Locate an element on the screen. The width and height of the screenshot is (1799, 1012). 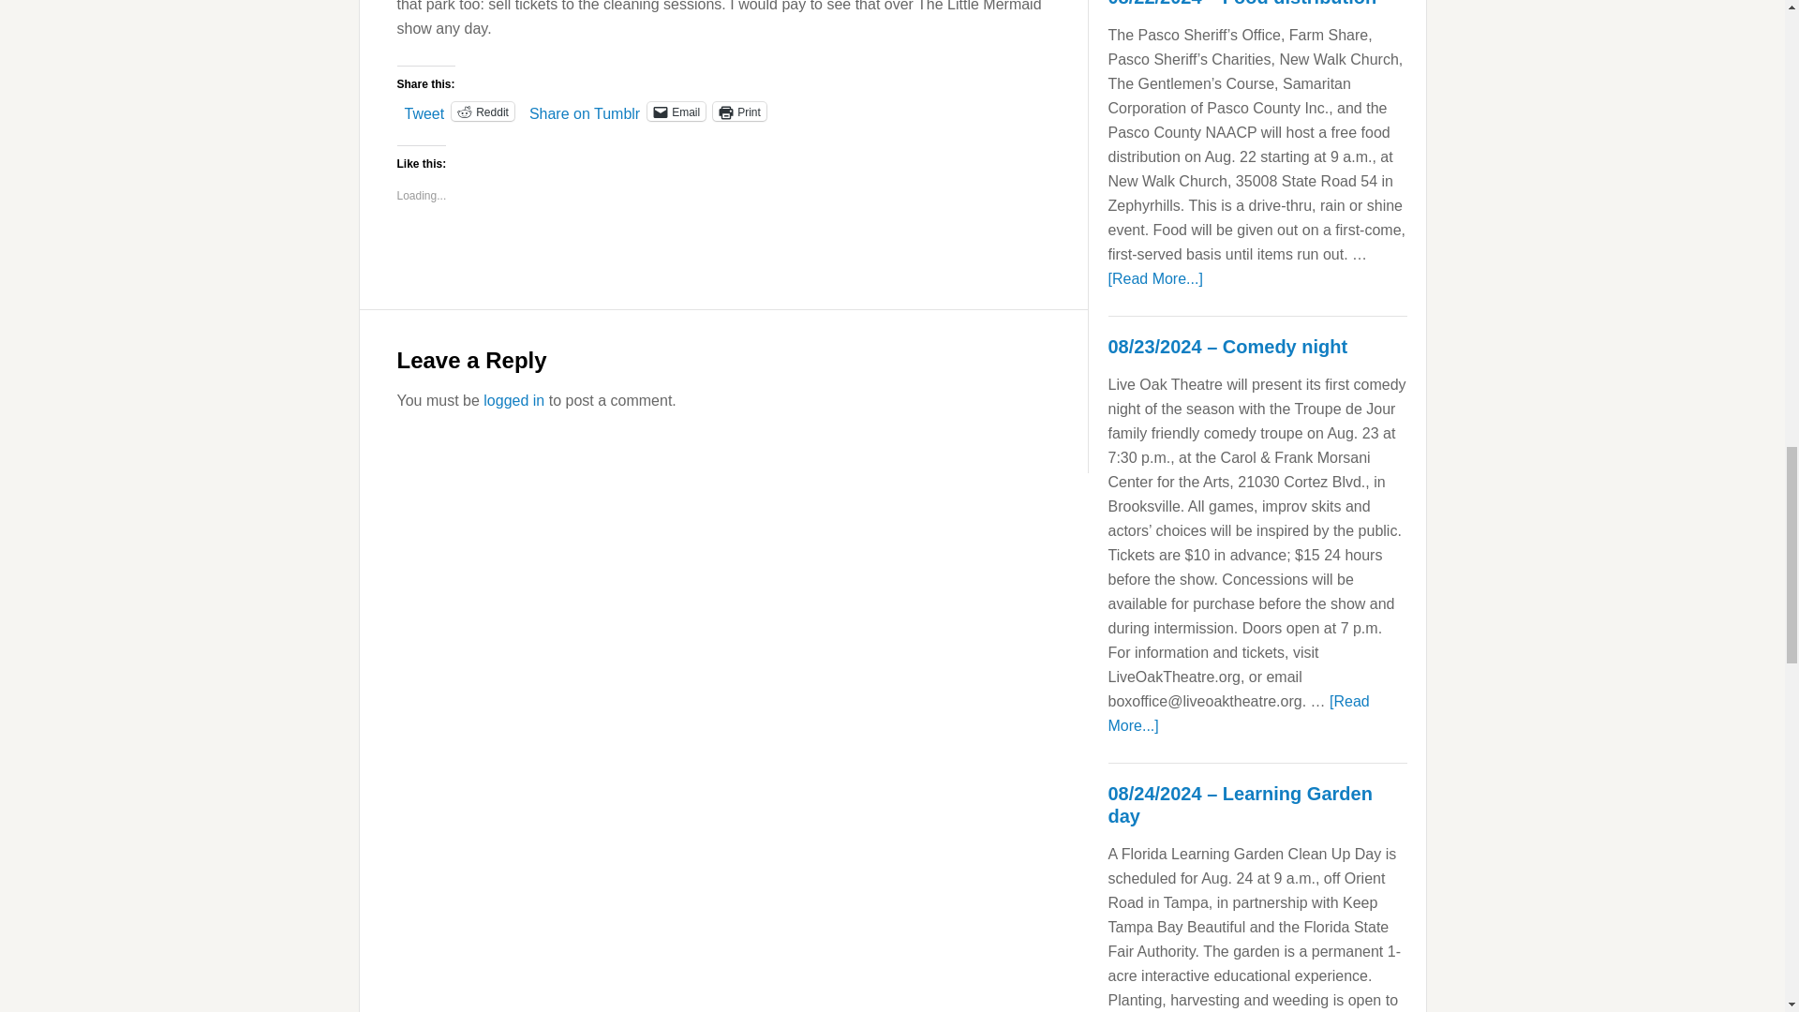
Share on Tumblr is located at coordinates (585, 111).